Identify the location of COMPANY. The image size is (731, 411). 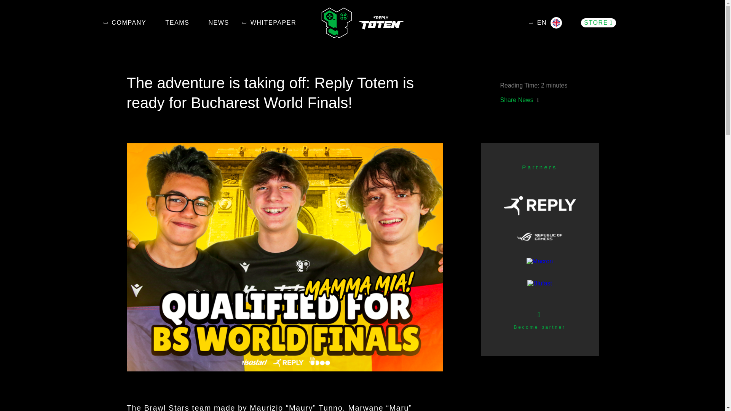
(129, 23).